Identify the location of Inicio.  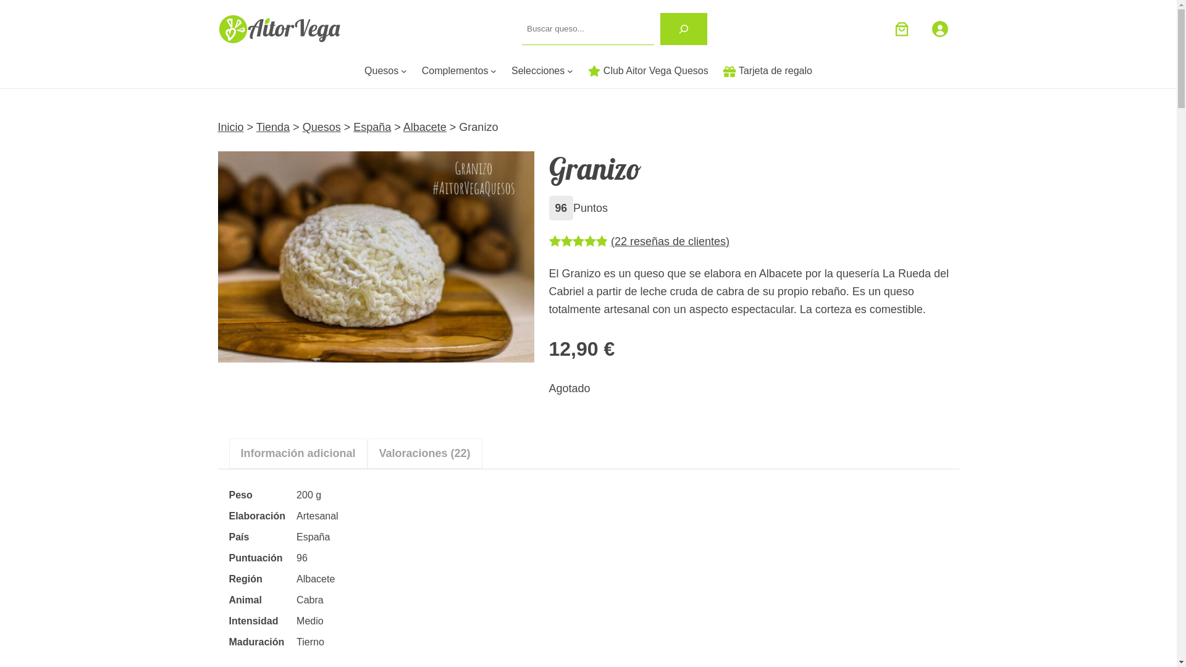
(230, 127).